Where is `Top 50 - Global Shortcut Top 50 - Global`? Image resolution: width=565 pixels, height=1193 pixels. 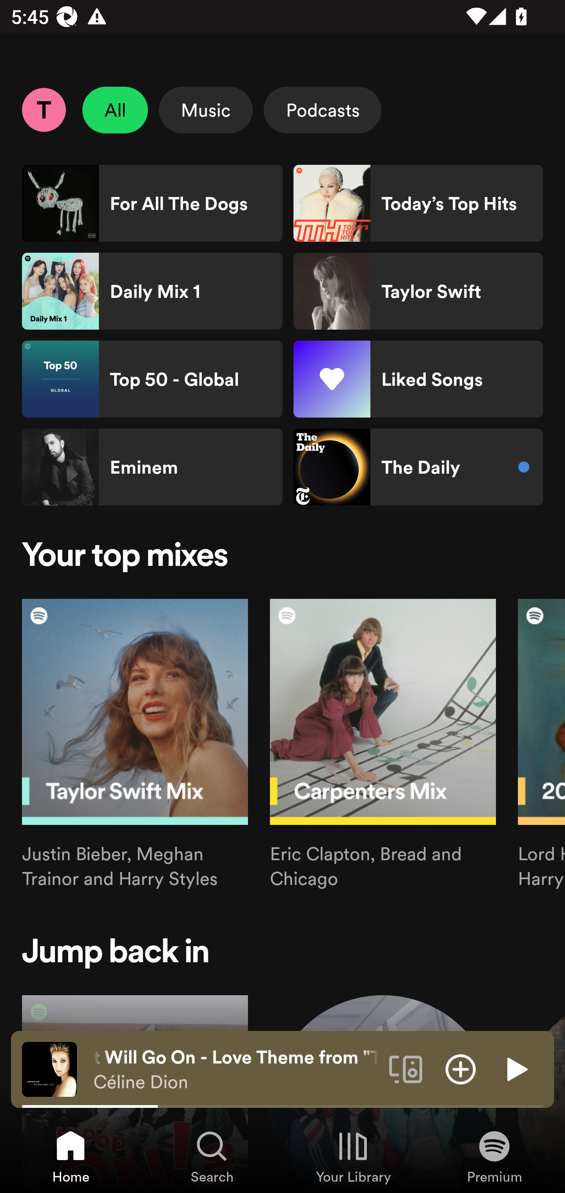 Top 50 - Global Shortcut Top 50 - Global is located at coordinates (152, 379).